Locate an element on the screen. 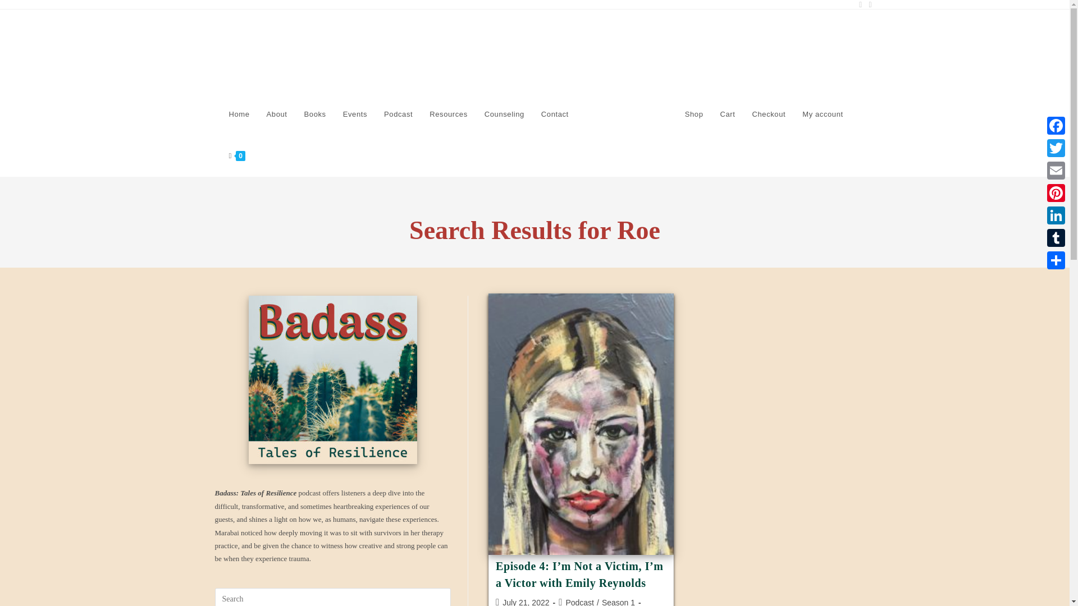 This screenshot has width=1078, height=606. Events is located at coordinates (355, 114).